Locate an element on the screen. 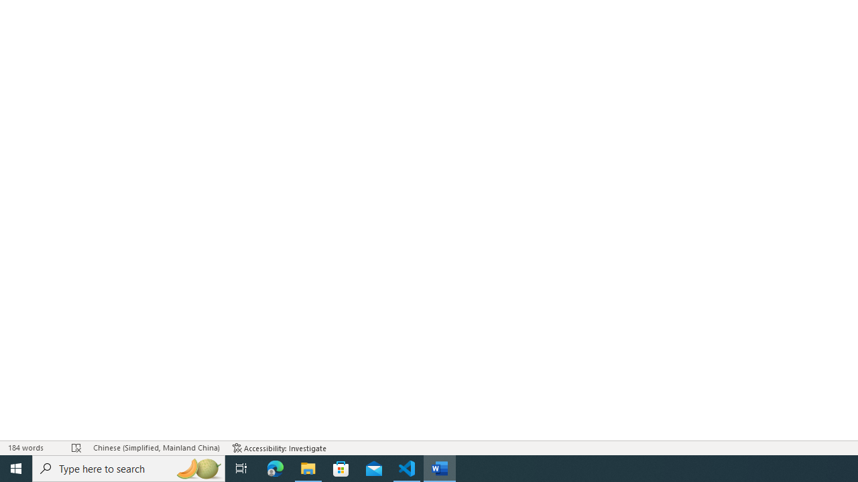  Word Count 184 words is located at coordinates (34, 447).